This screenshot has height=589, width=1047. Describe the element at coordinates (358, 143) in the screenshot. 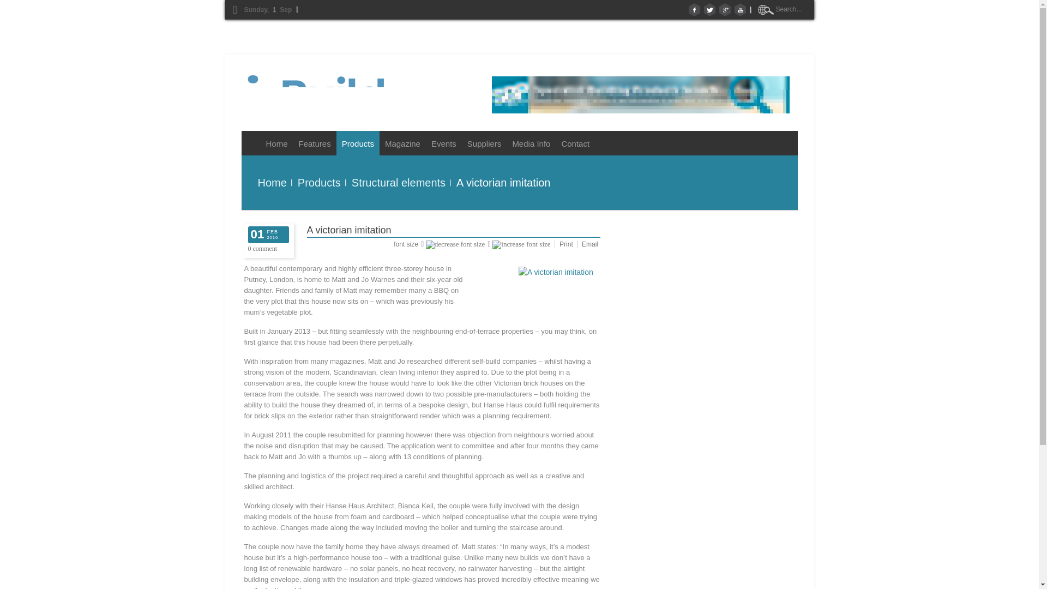

I see `Products` at that location.